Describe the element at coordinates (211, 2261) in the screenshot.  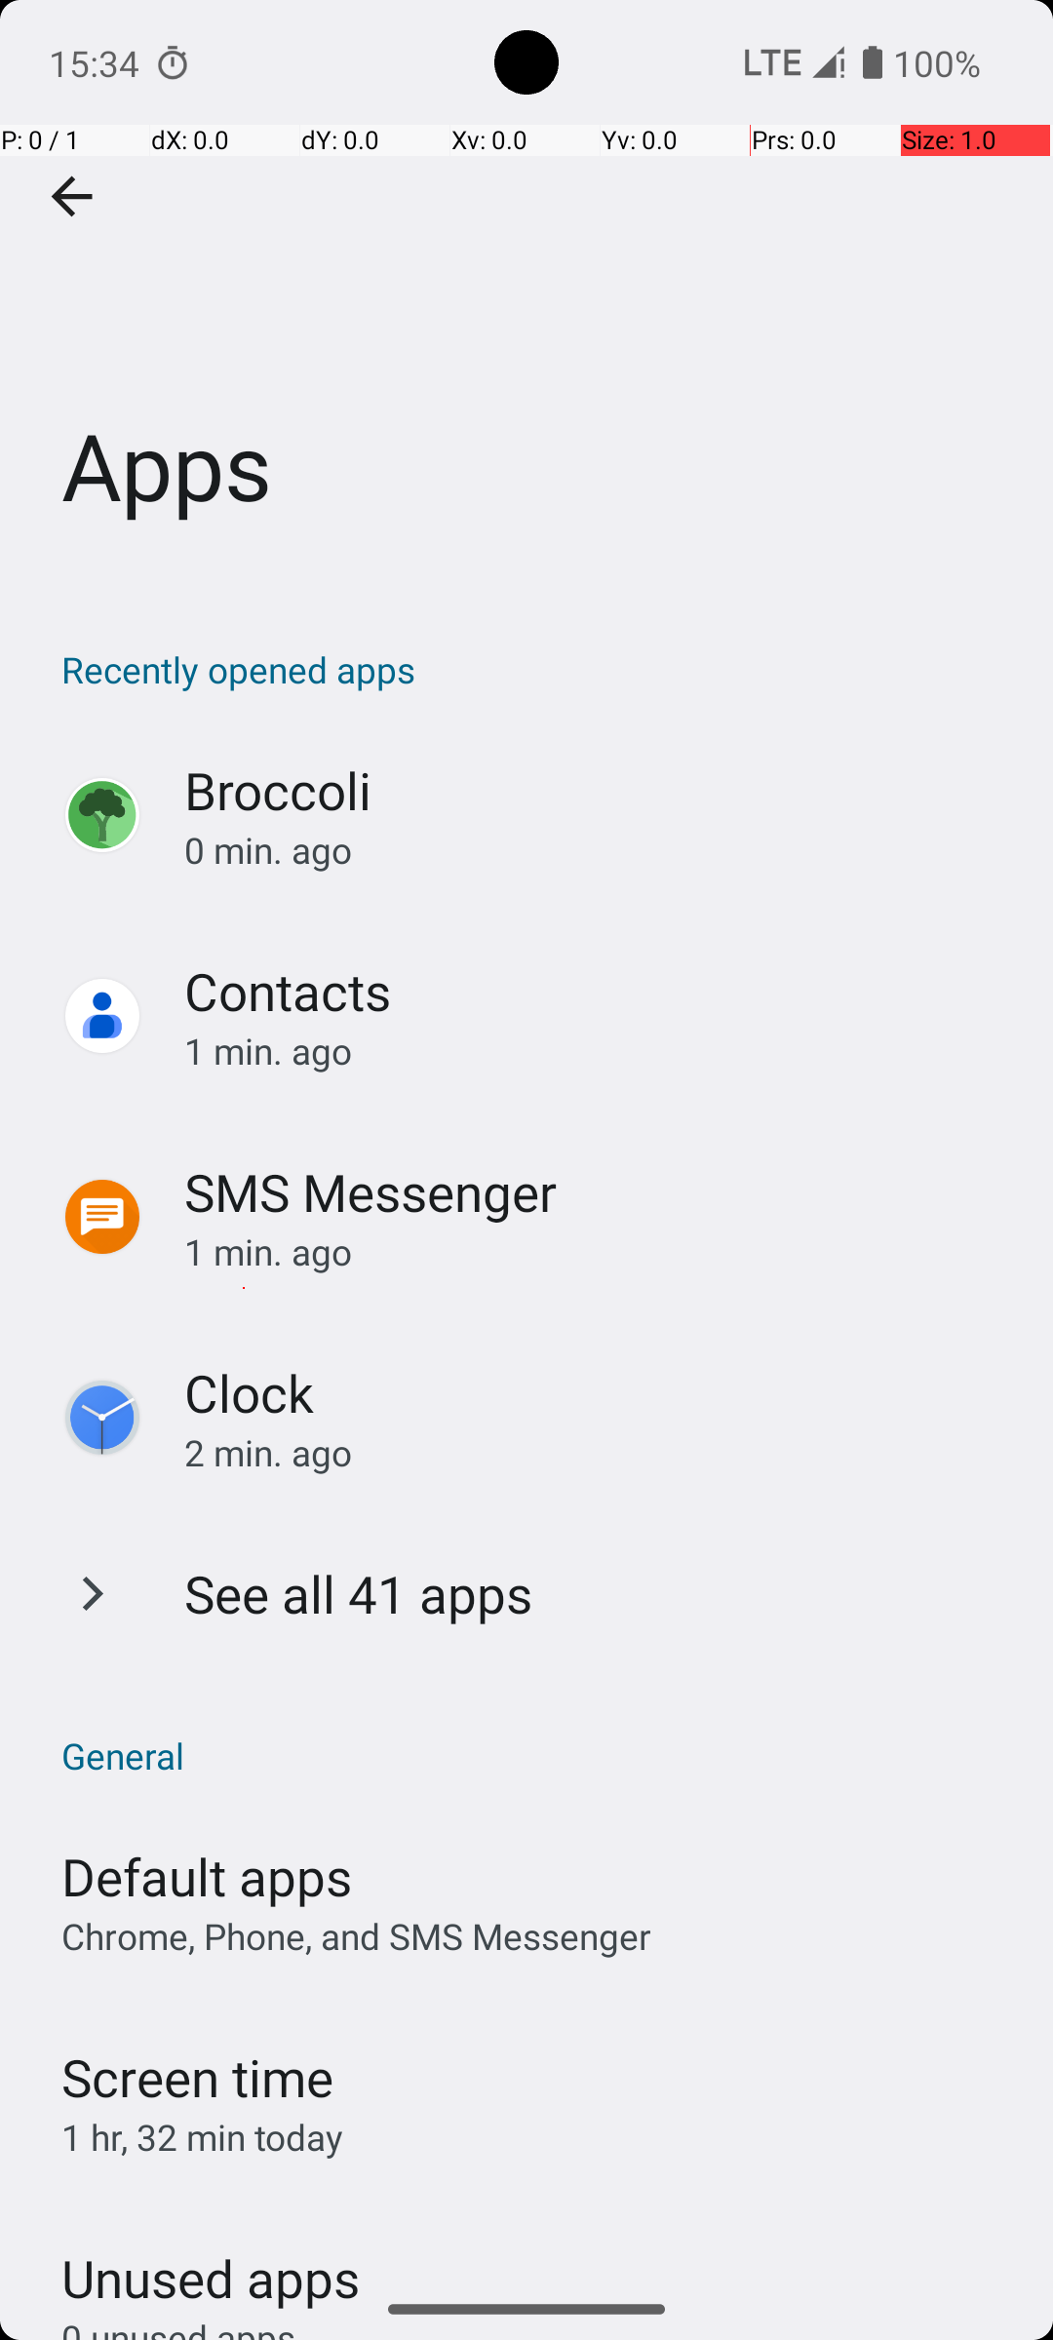
I see `Unused apps` at that location.